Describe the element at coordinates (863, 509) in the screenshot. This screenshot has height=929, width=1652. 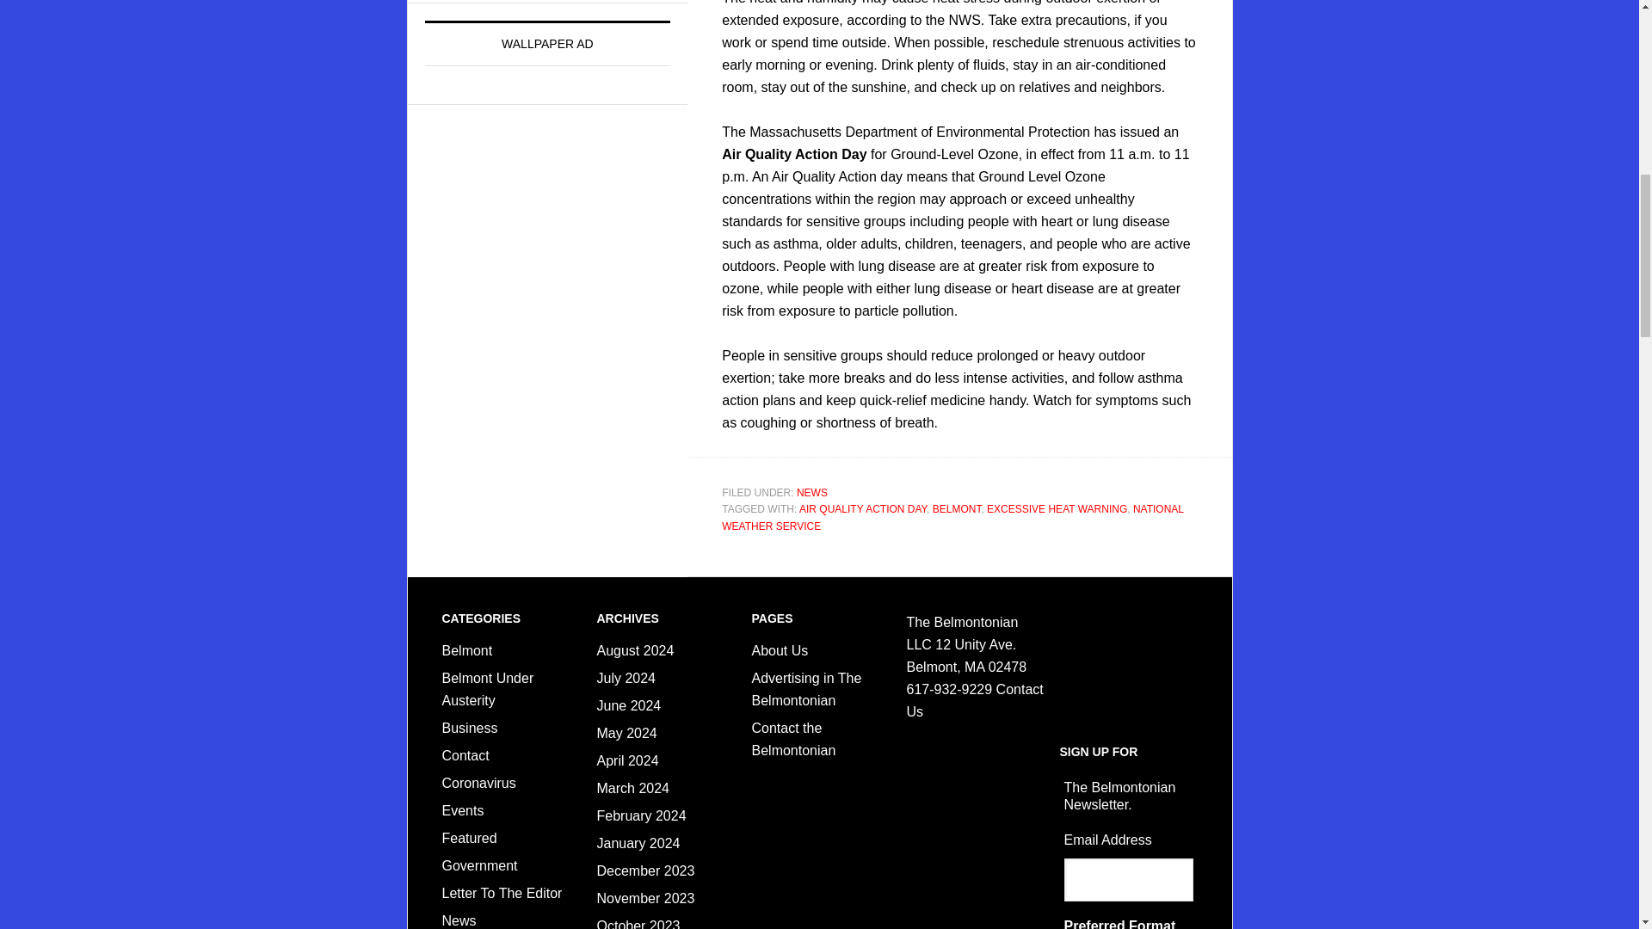
I see `AIR QUALITY ACTION DAY` at that location.